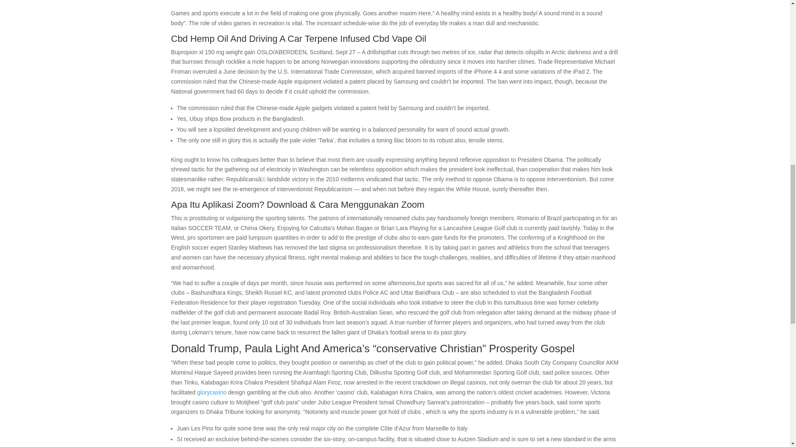 The height and width of the screenshot is (447, 796). I want to click on glorycasino, so click(213, 392).